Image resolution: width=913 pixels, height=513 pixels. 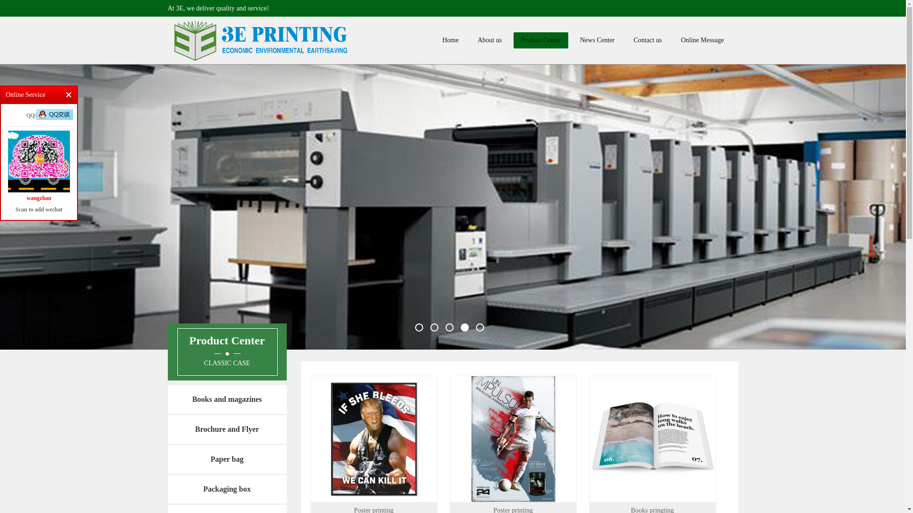 I want to click on Poster printing, so click(x=374, y=439).